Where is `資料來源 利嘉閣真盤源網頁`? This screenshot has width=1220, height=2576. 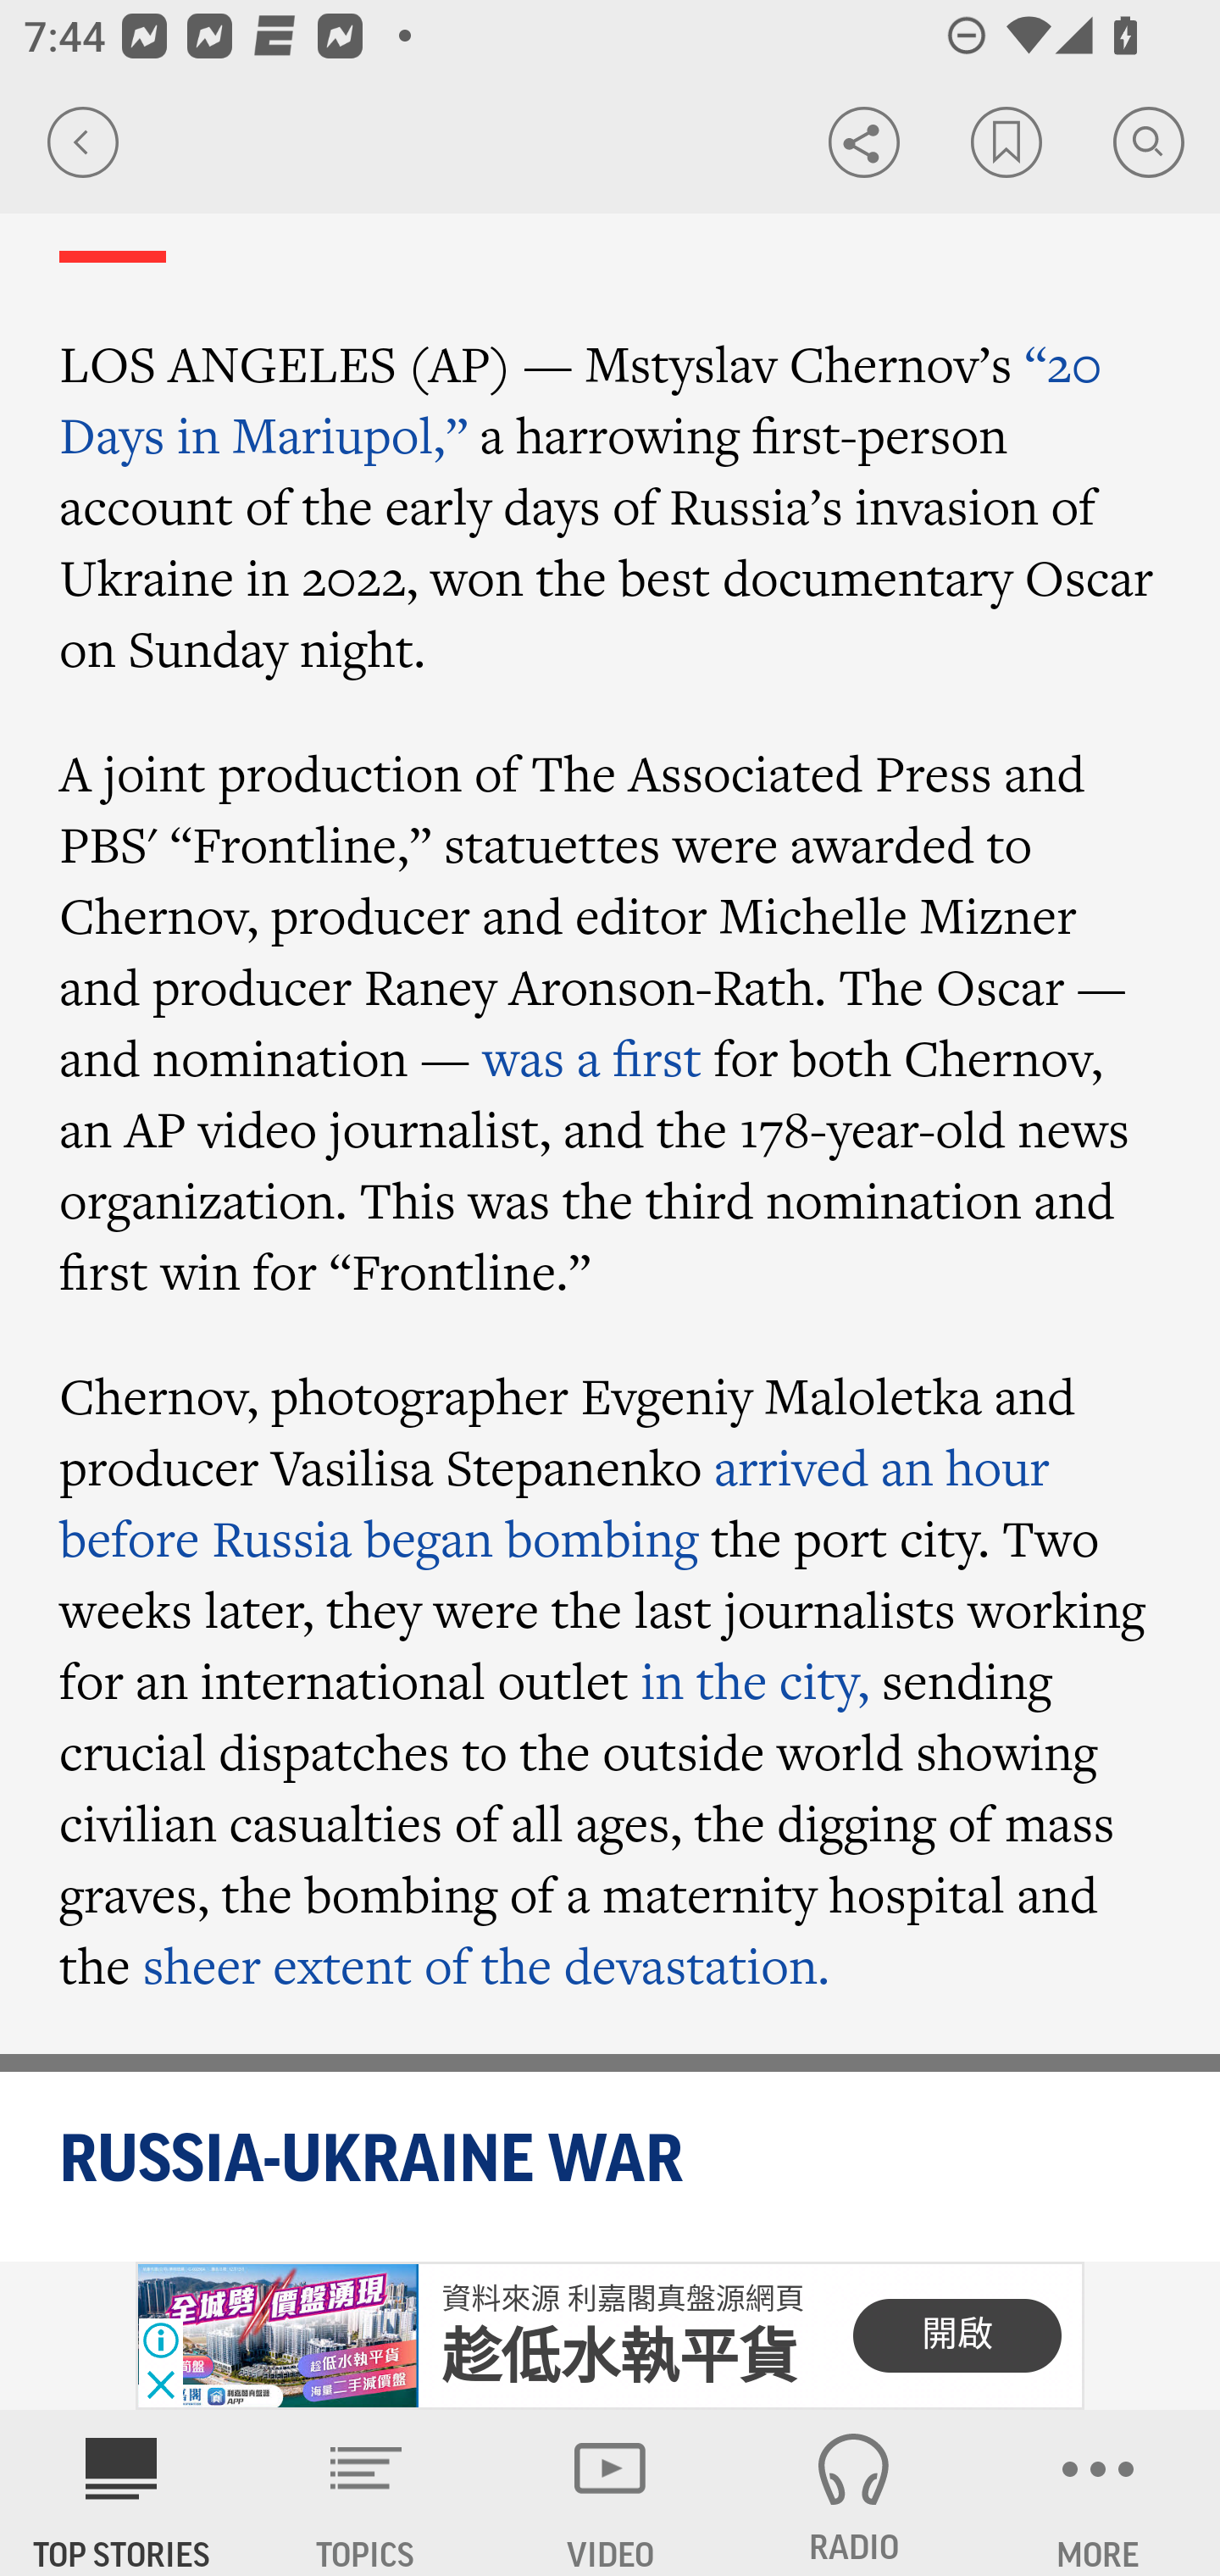 資料來源 利嘉閣真盤源網頁 is located at coordinates (622, 2299).